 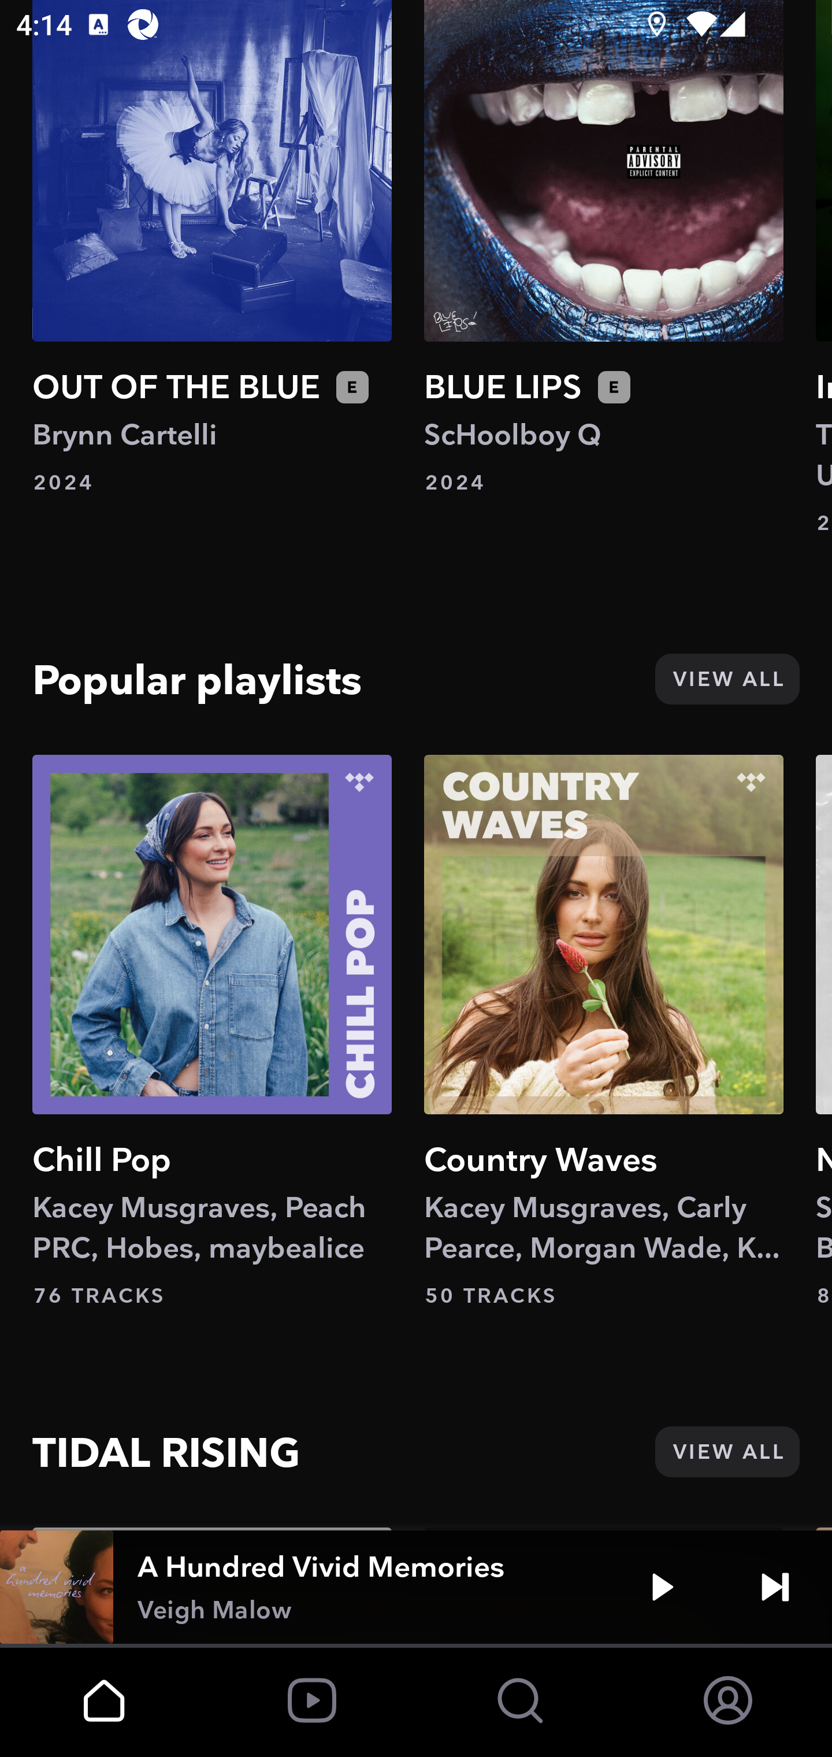 I want to click on VIEW ALL, so click(x=727, y=679).